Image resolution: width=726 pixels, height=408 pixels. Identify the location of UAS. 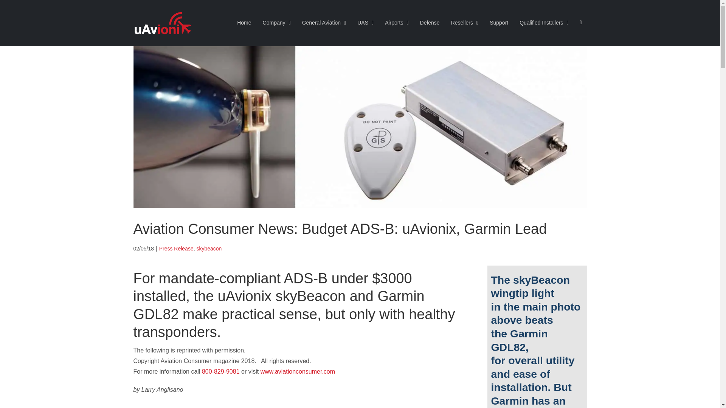
(365, 22).